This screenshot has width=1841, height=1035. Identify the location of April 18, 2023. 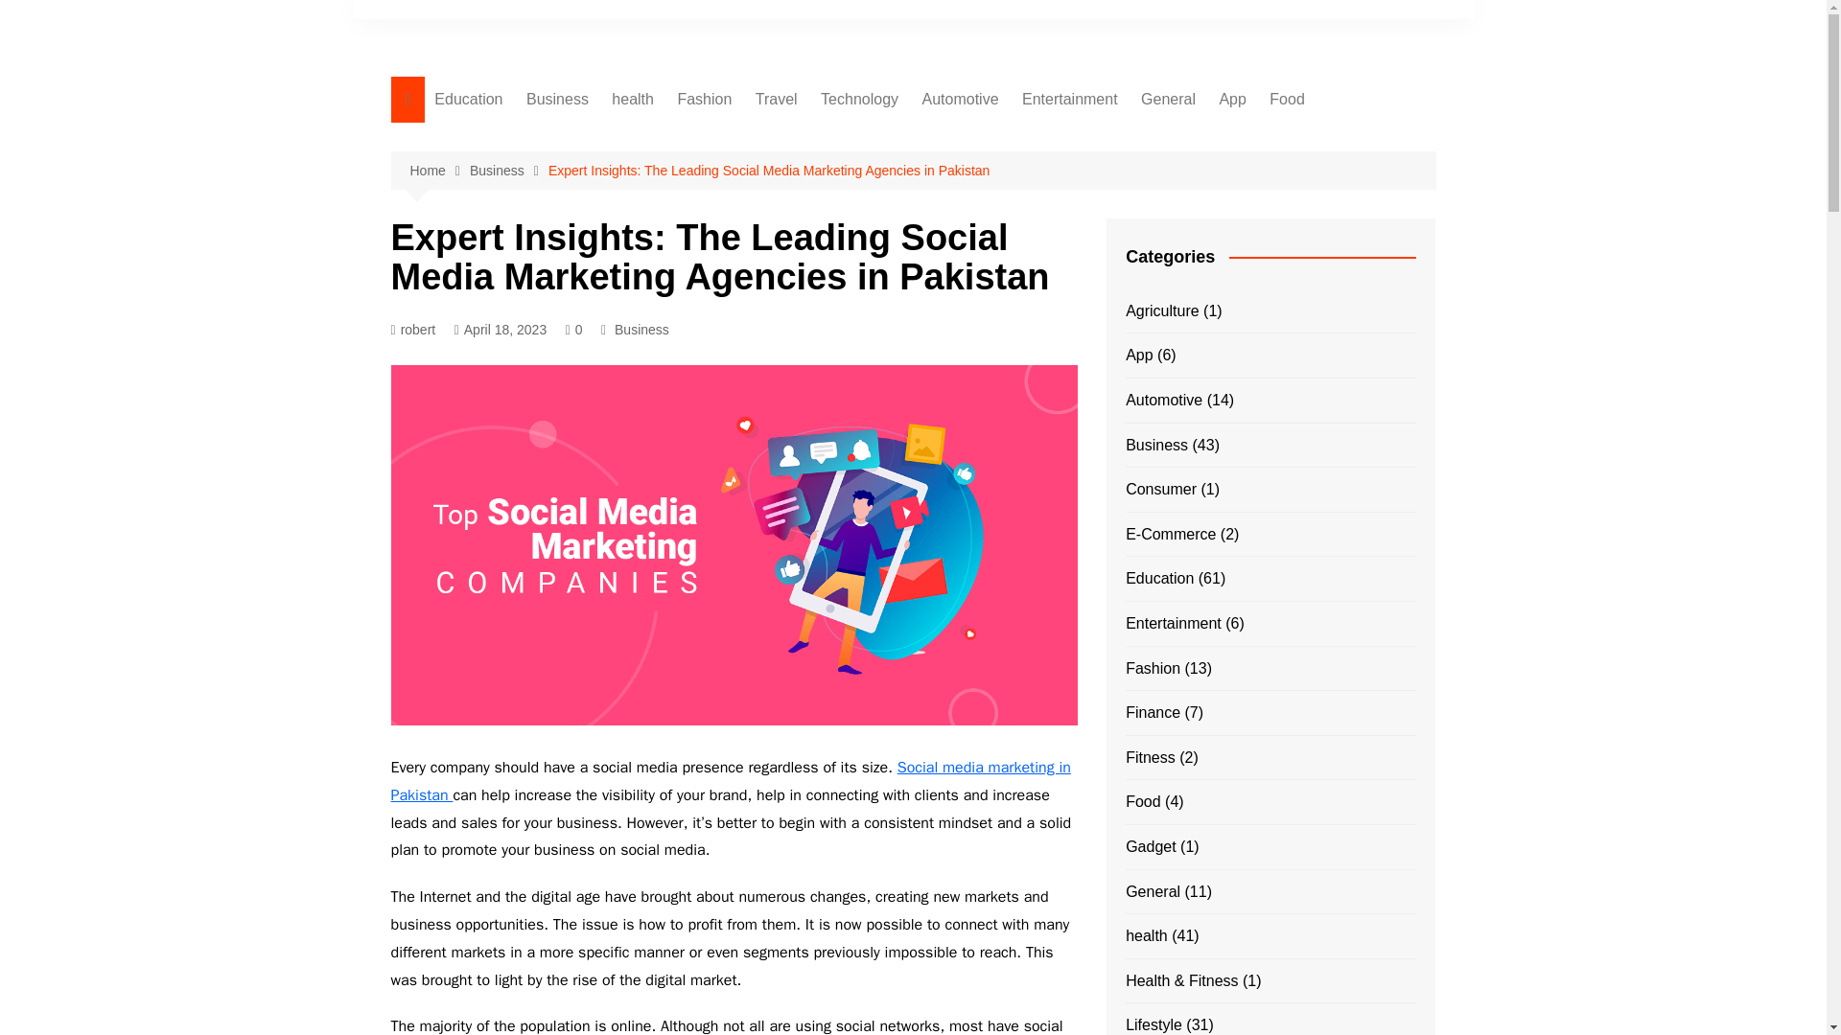
(501, 330).